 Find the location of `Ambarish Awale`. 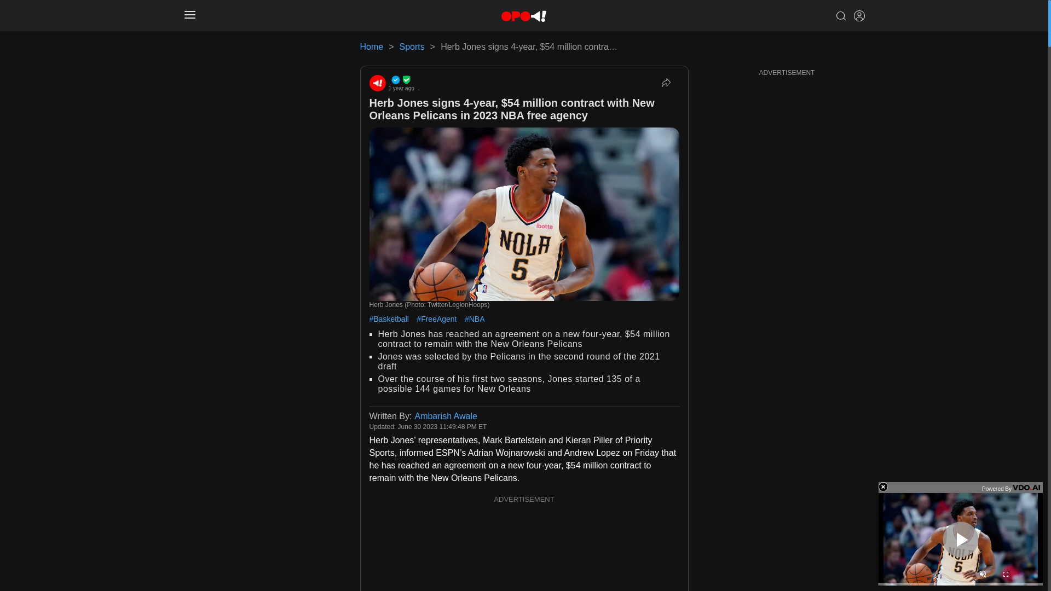

Ambarish Awale is located at coordinates (446, 416).